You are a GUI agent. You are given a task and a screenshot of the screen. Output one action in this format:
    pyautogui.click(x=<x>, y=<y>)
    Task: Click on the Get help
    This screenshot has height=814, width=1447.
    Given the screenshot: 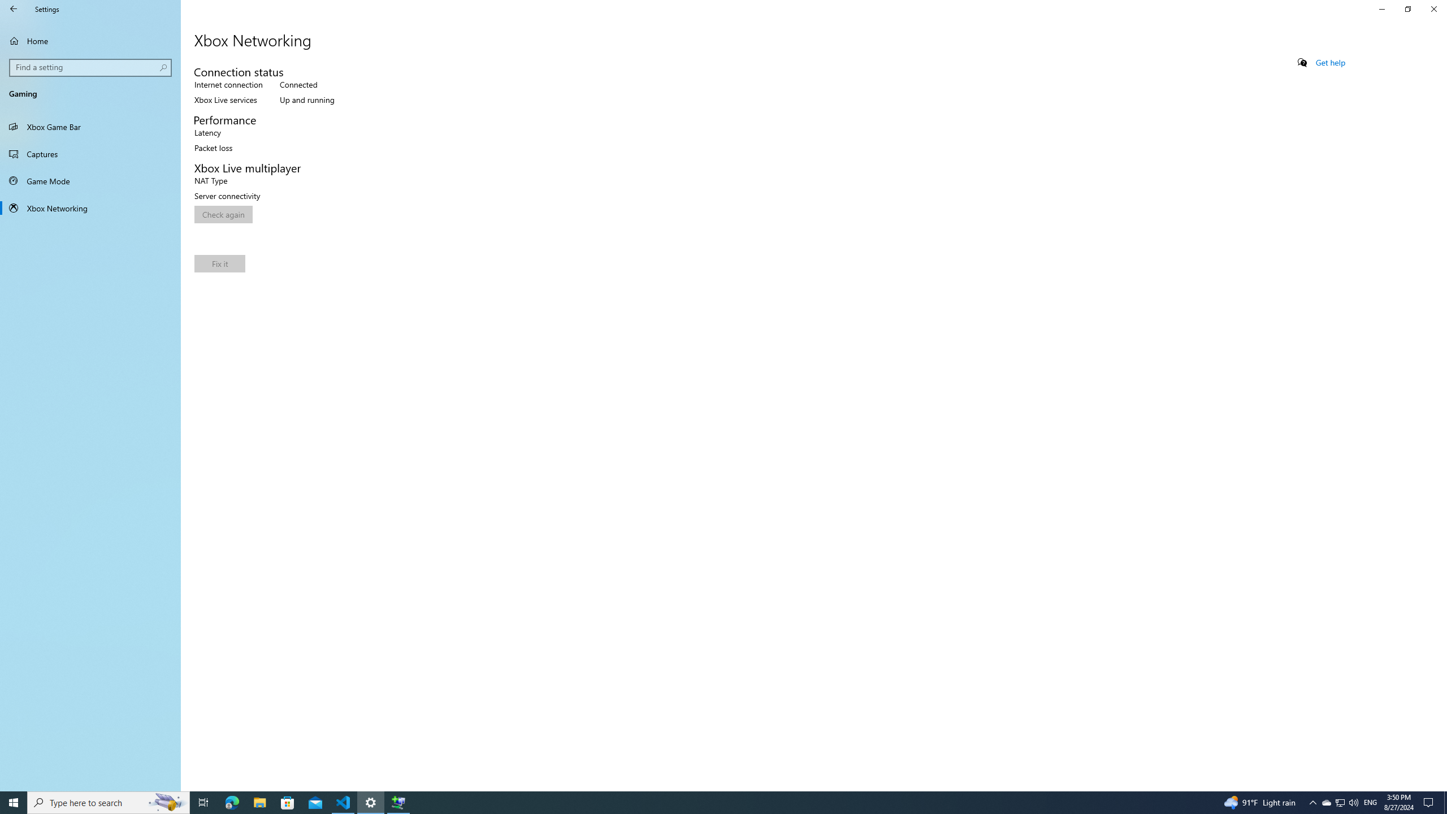 What is the action you would take?
    pyautogui.click(x=1331, y=62)
    